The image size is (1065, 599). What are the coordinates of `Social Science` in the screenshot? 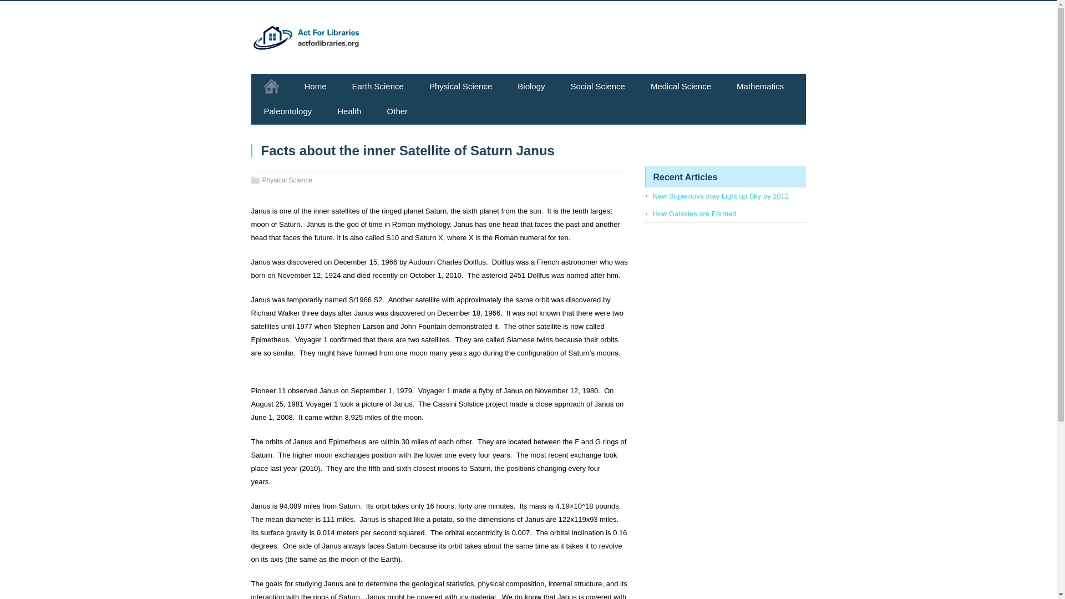 It's located at (598, 86).